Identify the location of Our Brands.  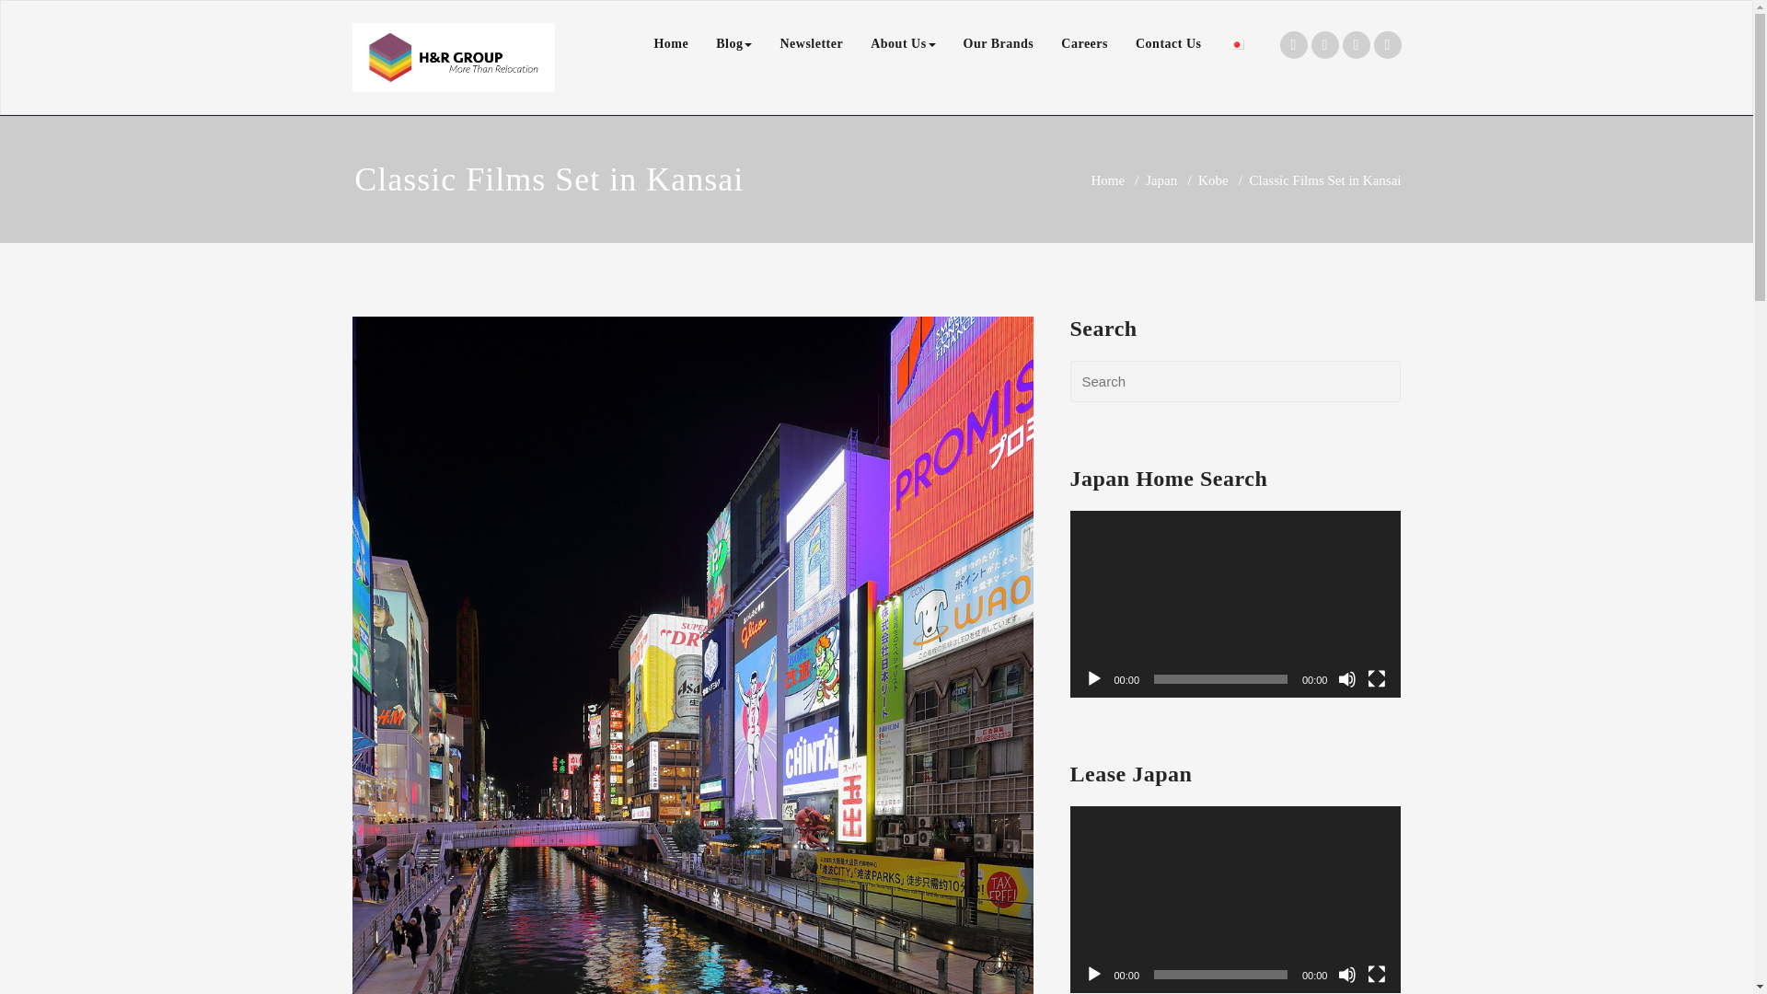
(999, 44).